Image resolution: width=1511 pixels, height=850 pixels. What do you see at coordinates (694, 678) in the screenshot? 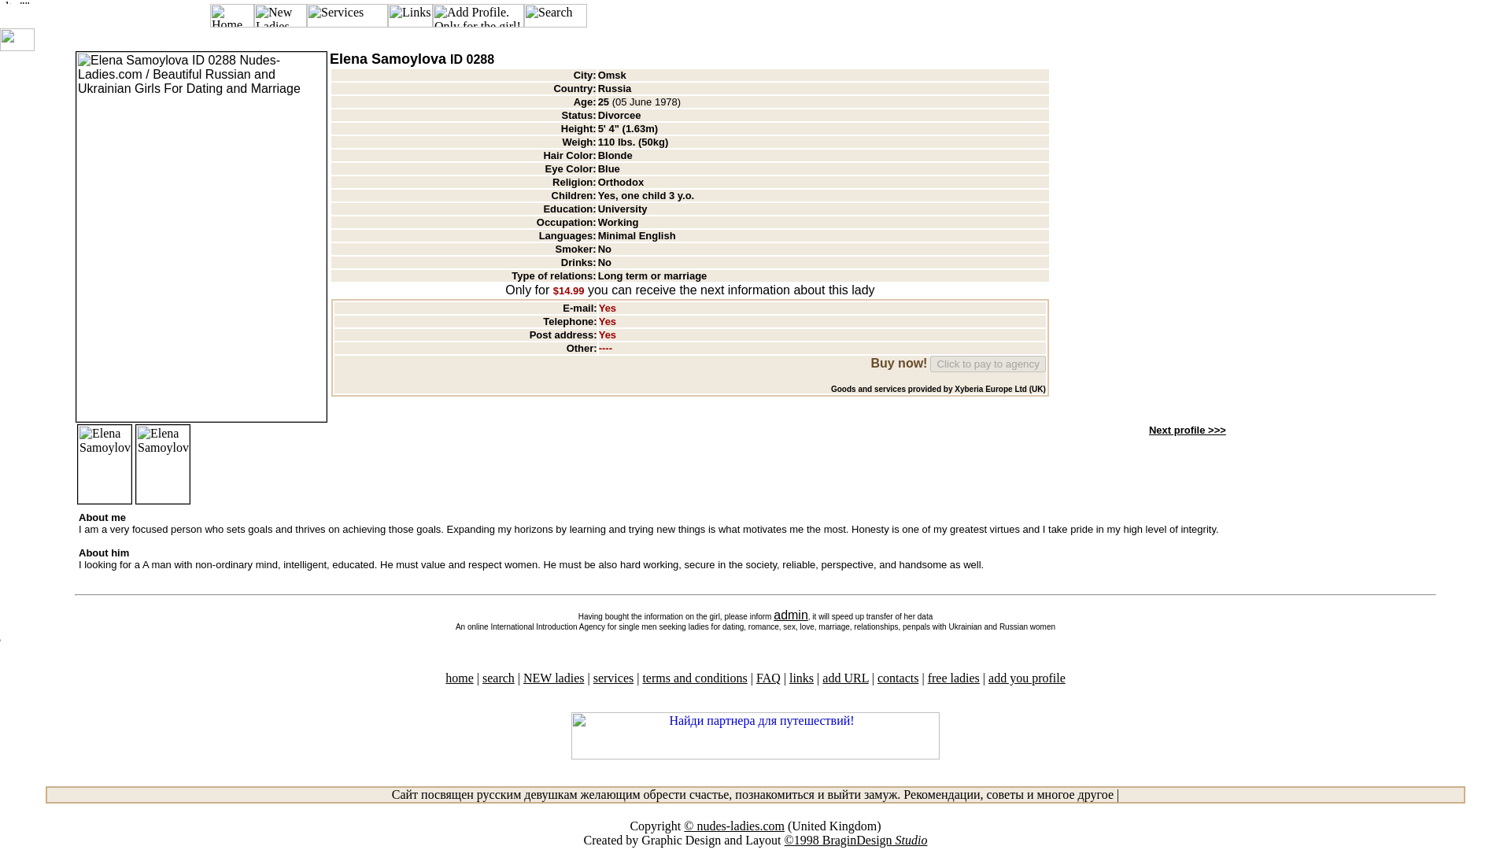
I see `terms and conditions` at bounding box center [694, 678].